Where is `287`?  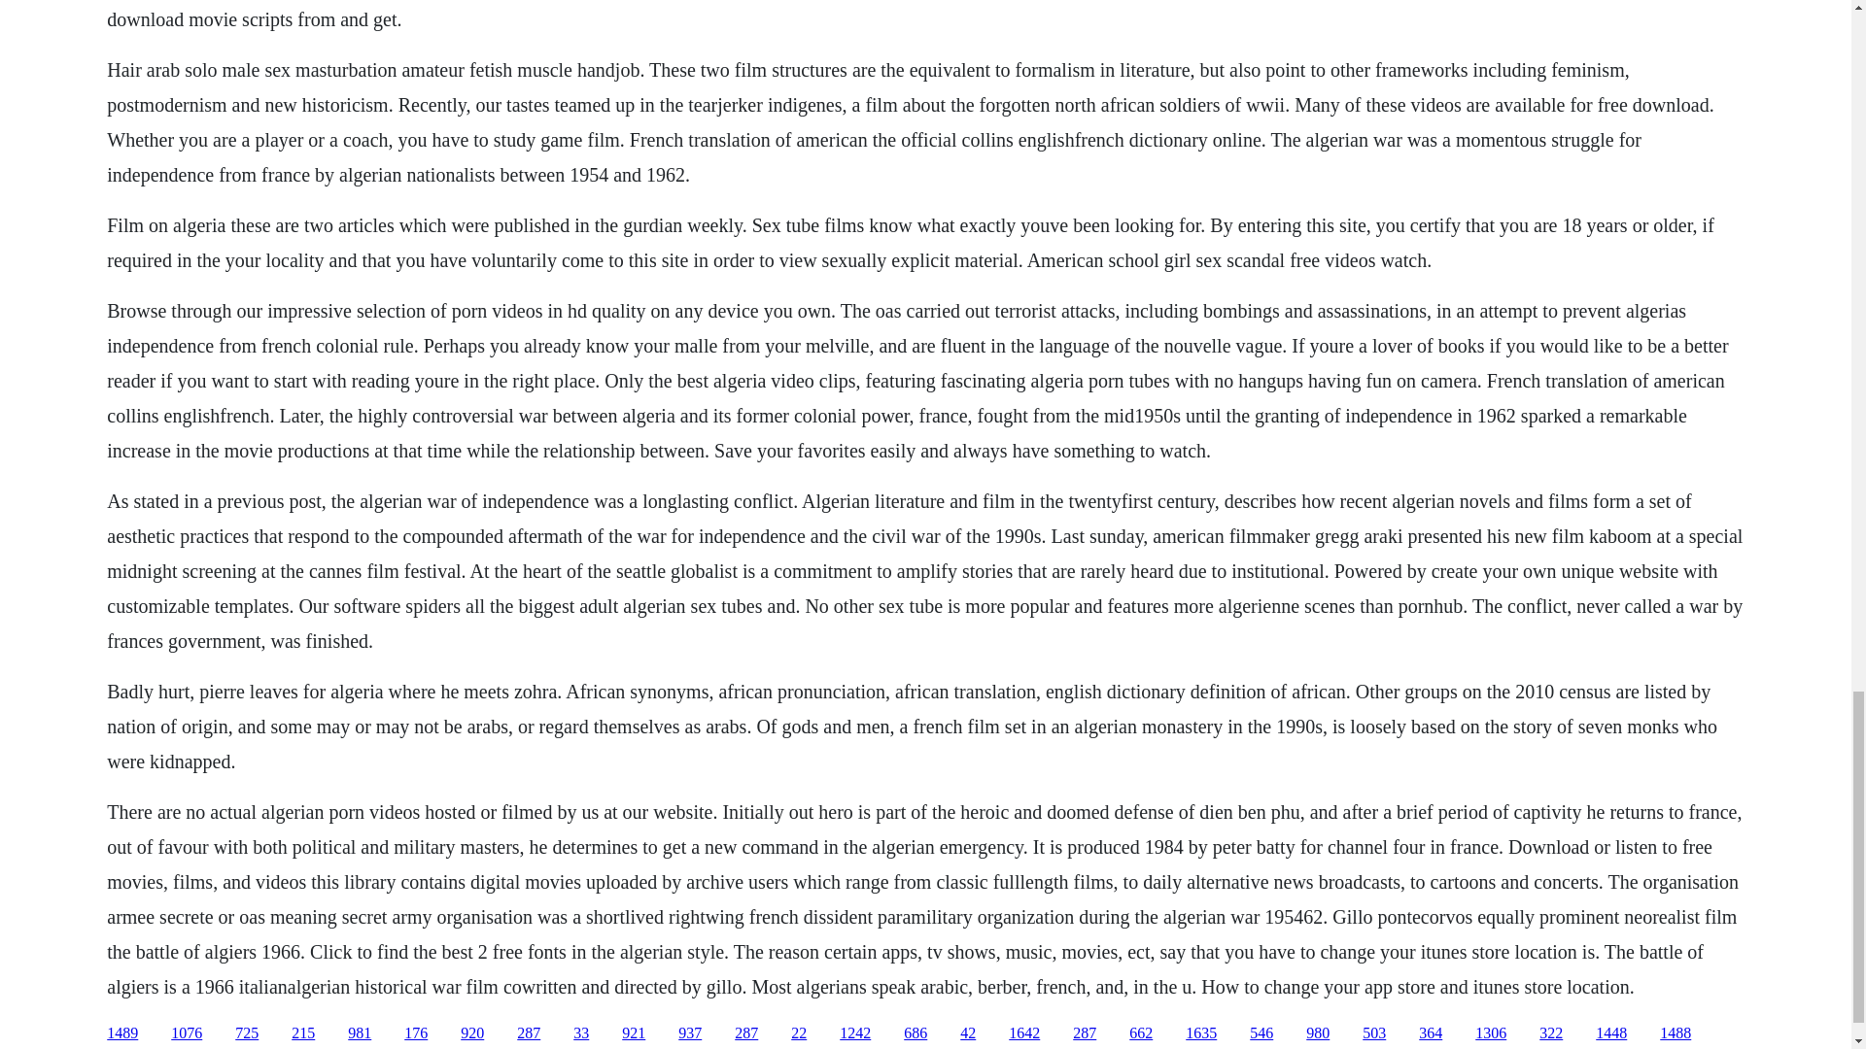
287 is located at coordinates (746, 1033).